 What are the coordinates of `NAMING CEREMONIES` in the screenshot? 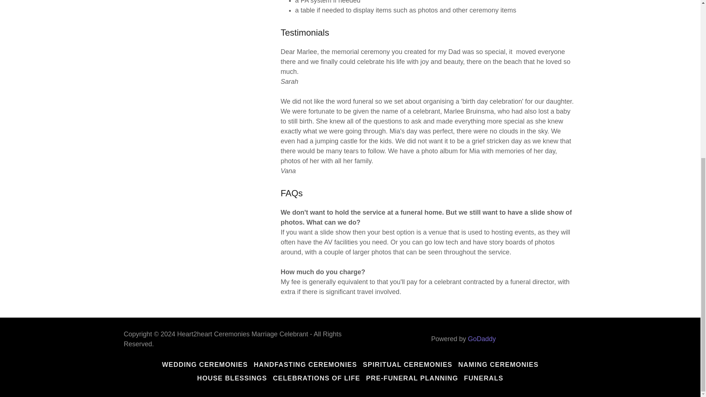 It's located at (498, 365).